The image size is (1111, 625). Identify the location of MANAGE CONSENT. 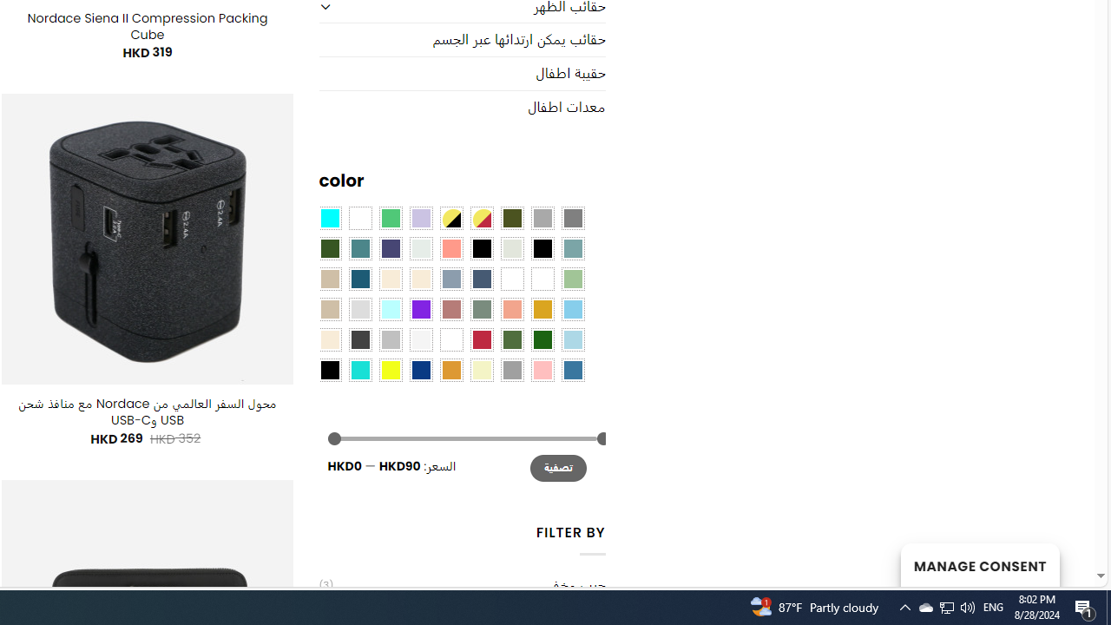
(979, 564).